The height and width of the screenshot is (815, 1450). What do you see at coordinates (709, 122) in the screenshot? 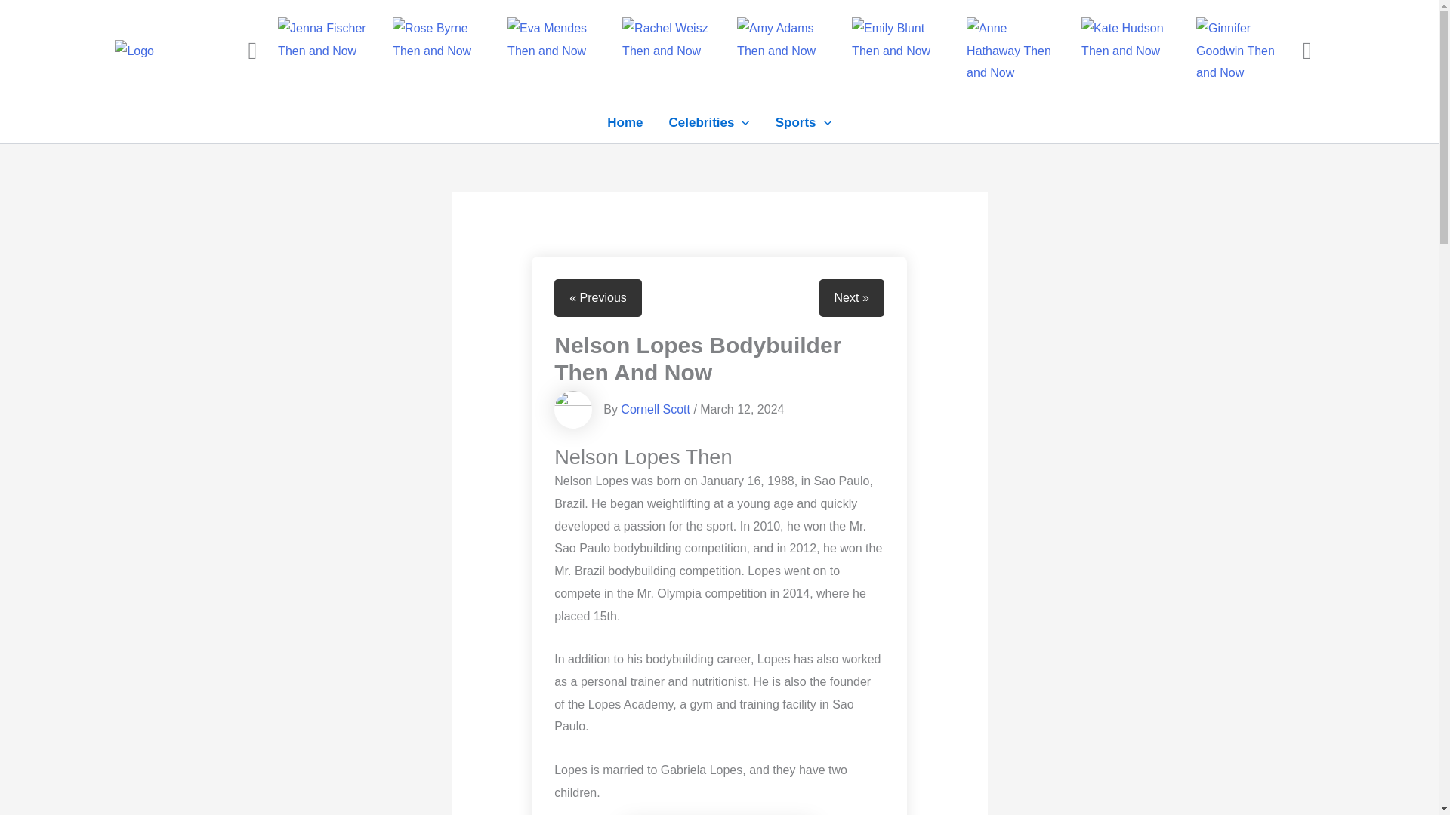
I see `Celebrities` at bounding box center [709, 122].